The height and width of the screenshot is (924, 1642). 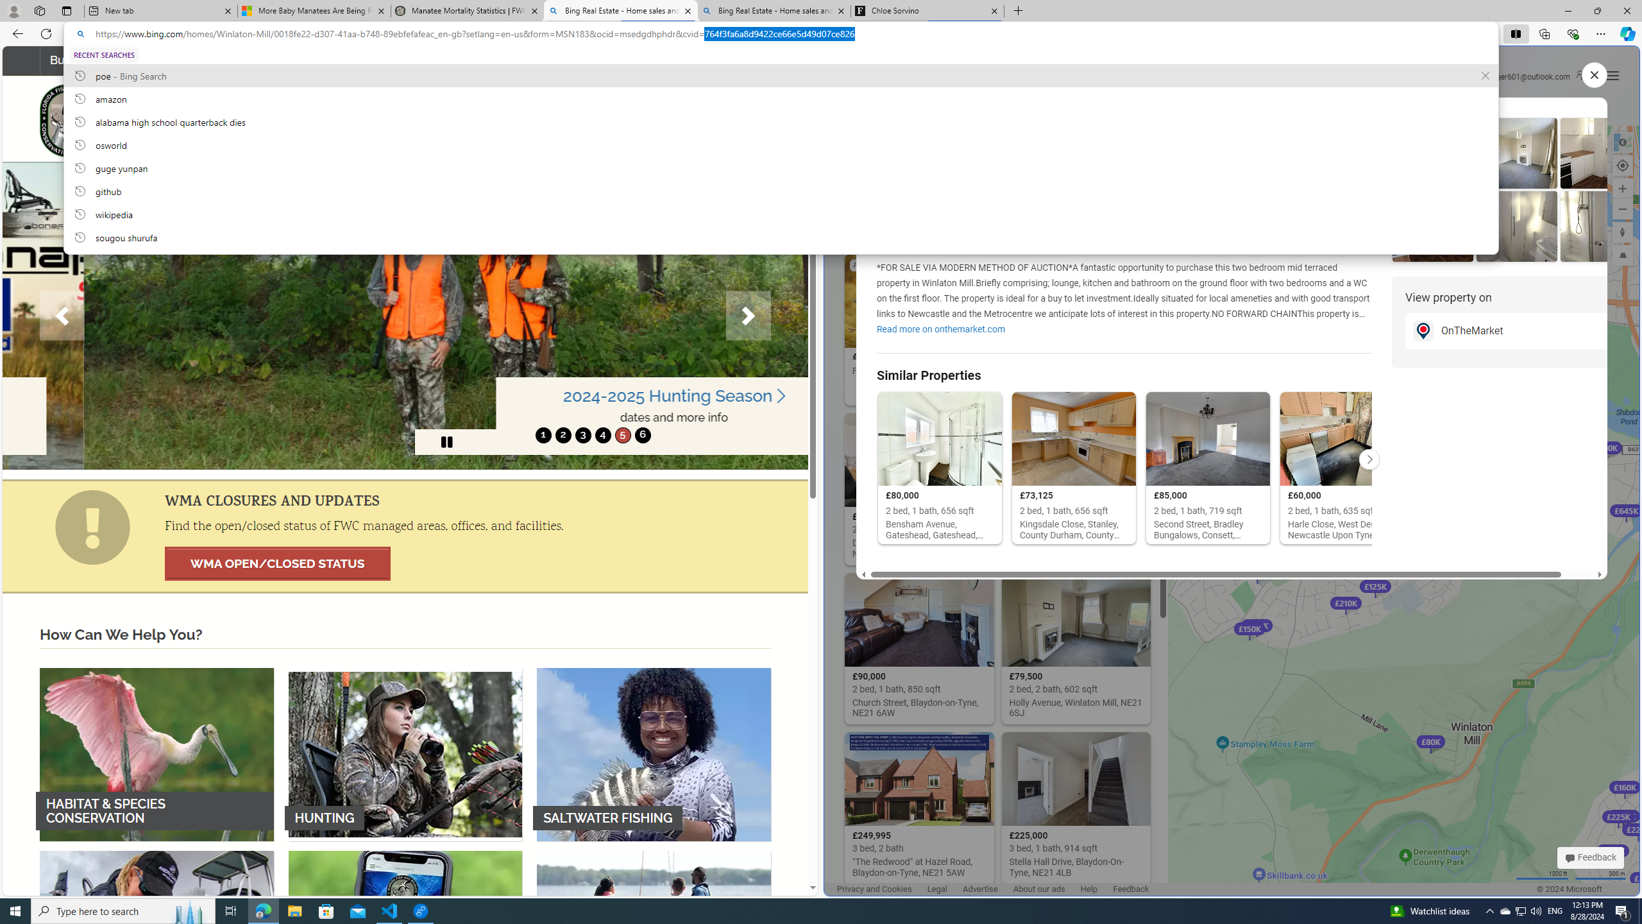 What do you see at coordinates (791, 34) in the screenshot?
I see `Address and search bar` at bounding box center [791, 34].